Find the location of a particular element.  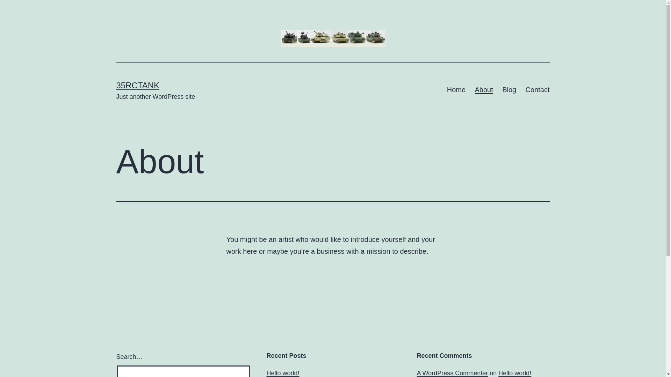

About is located at coordinates (484, 90).